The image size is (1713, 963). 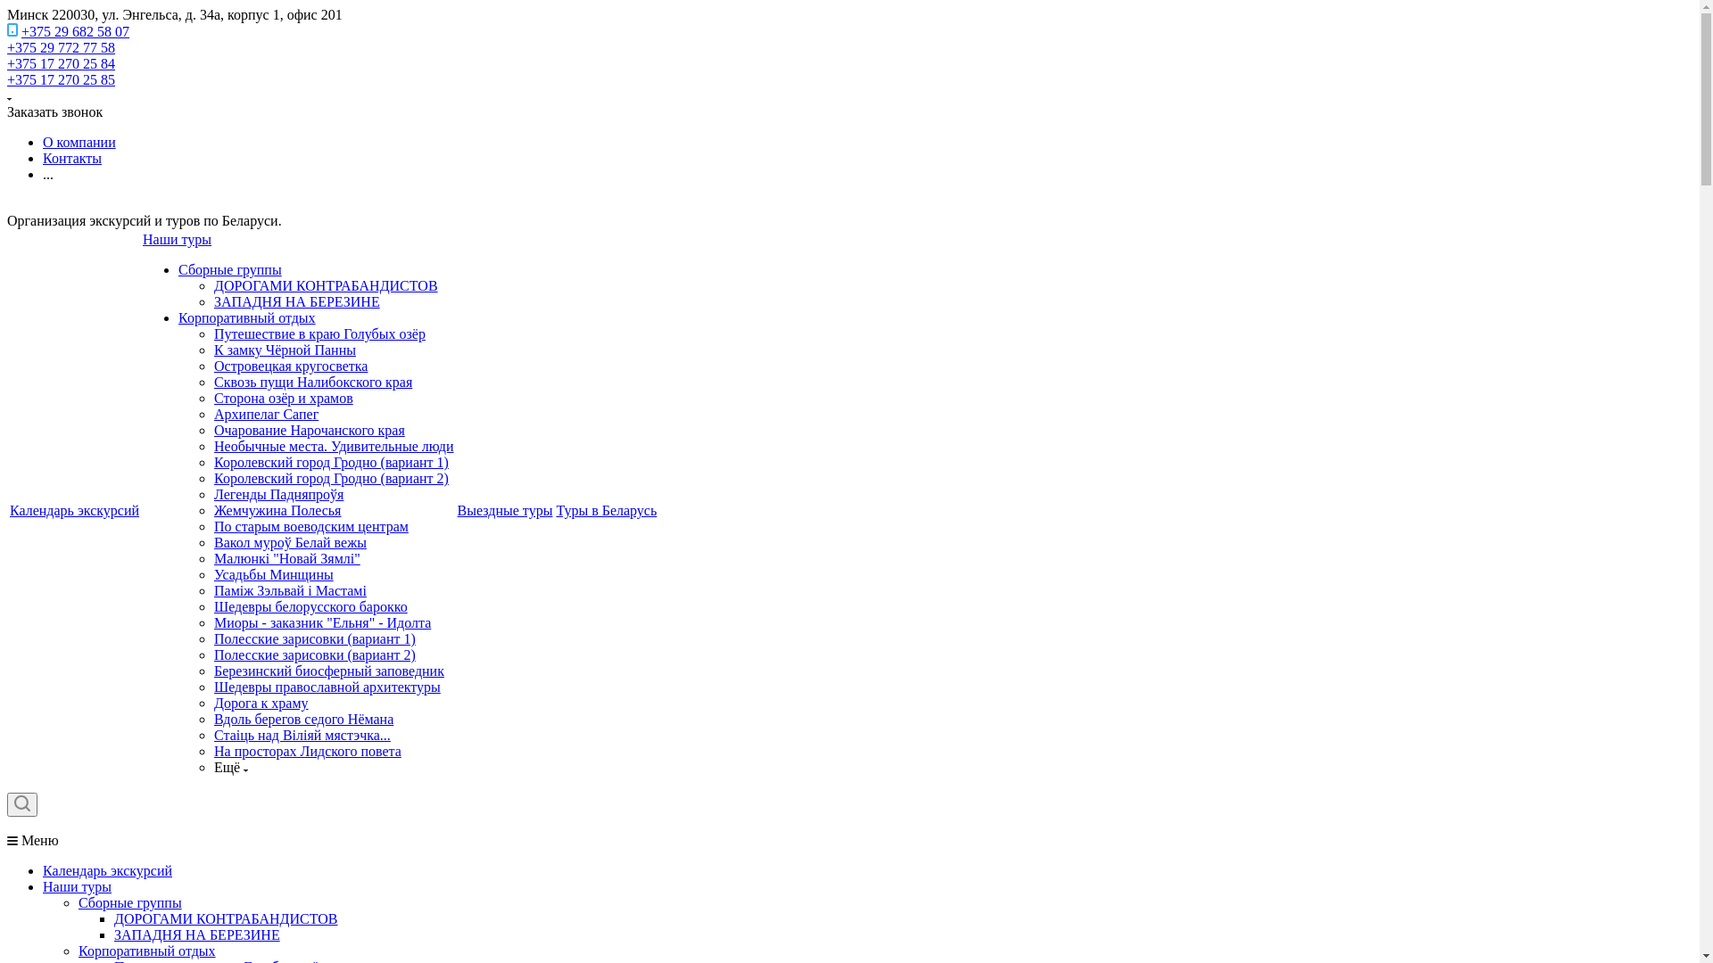 I want to click on +375 29 682 58 07, so click(x=75, y=32).